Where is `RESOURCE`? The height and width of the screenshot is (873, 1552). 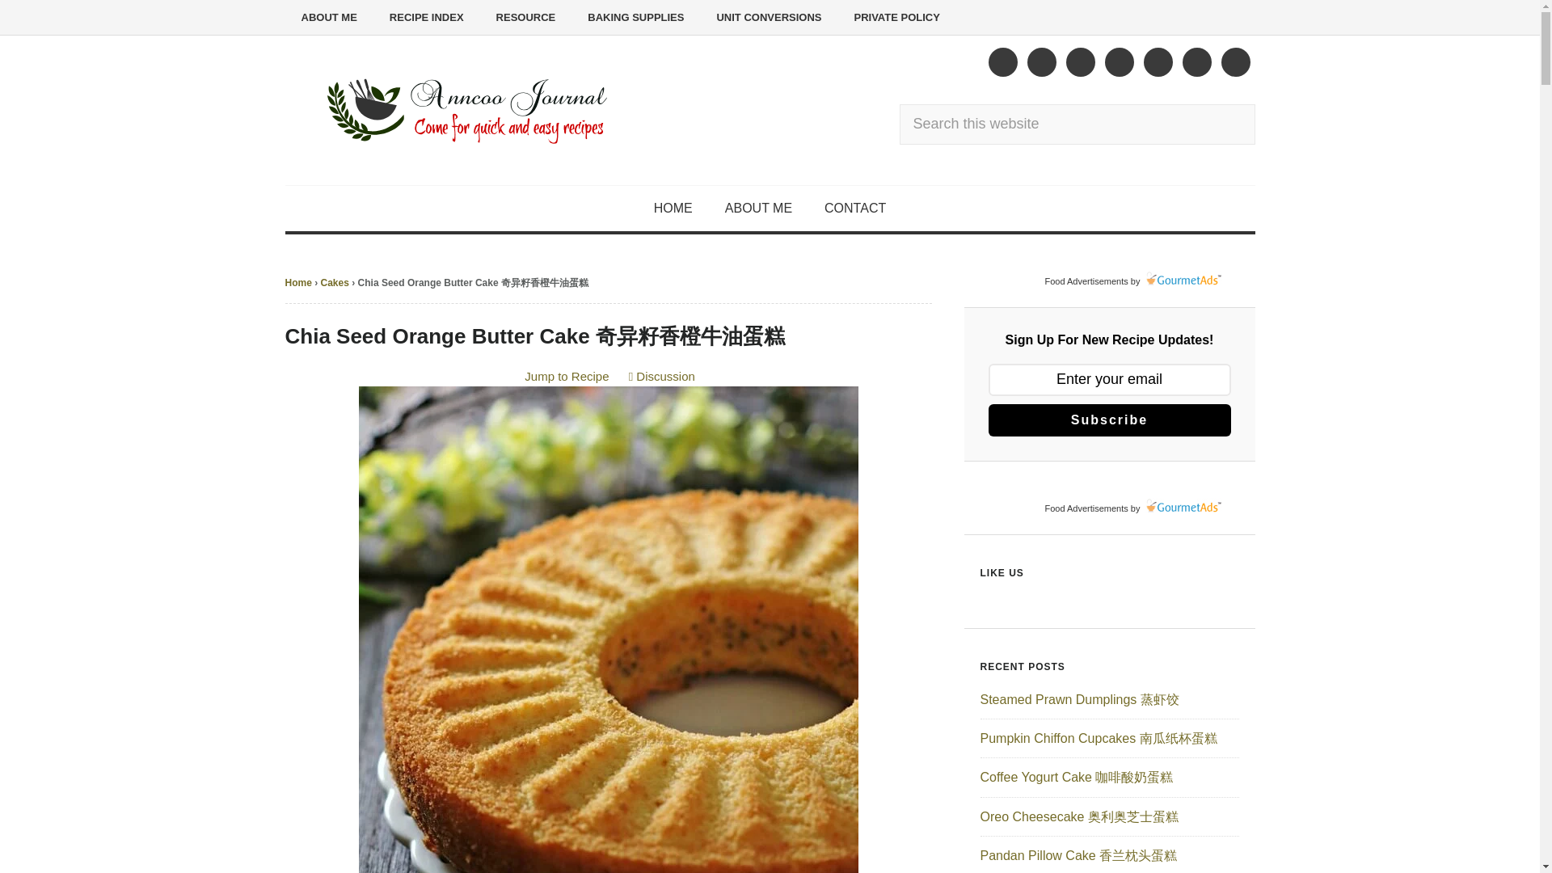
RESOURCE is located at coordinates (525, 18).